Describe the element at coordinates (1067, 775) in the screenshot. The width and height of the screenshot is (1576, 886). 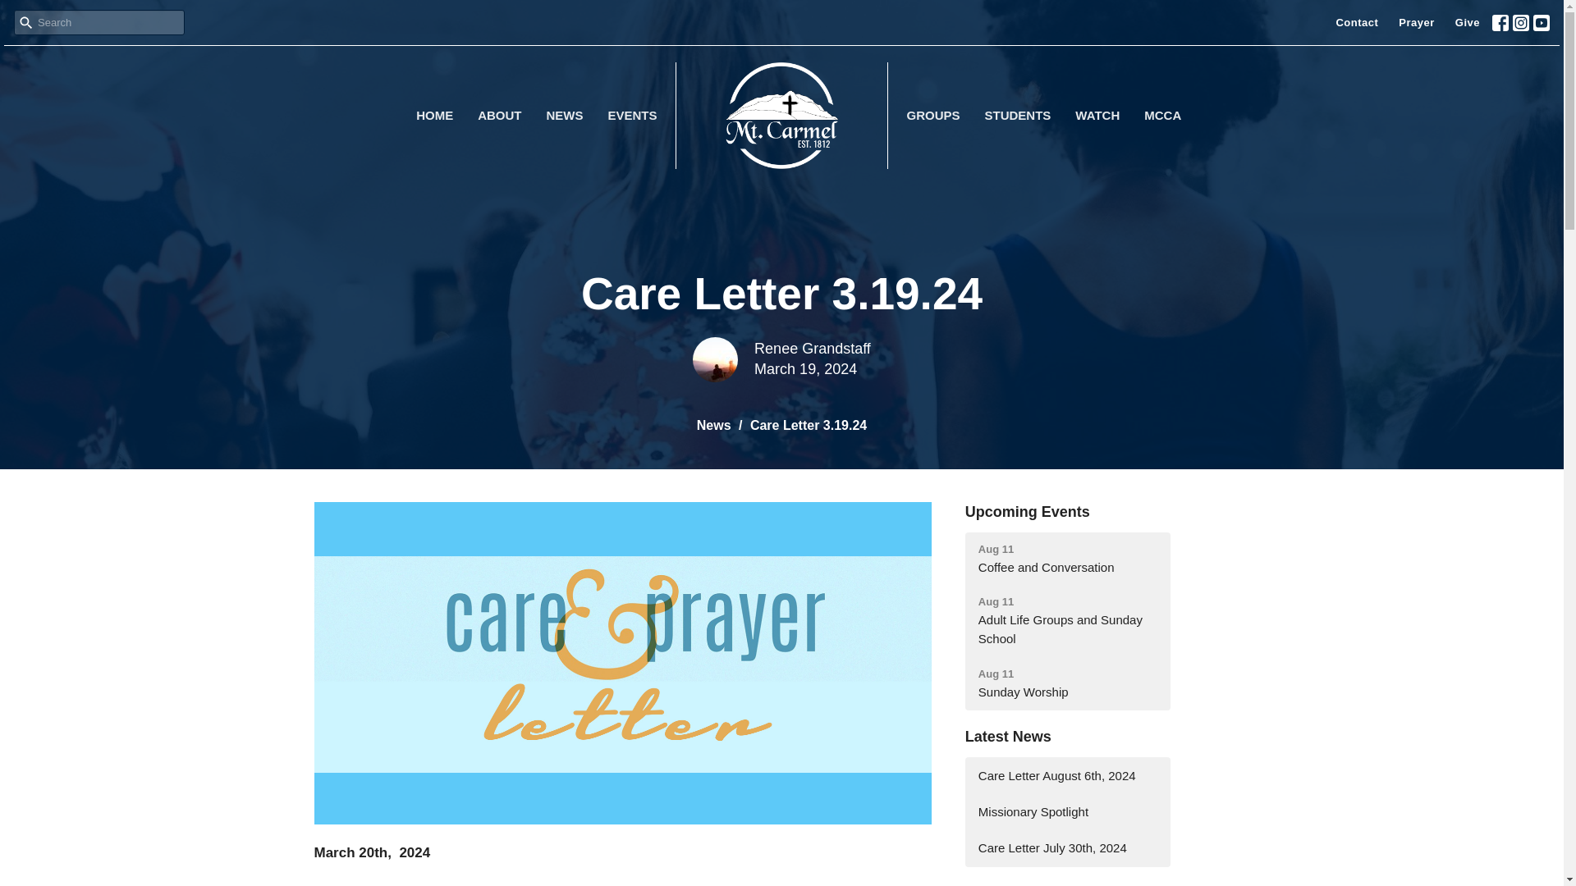
I see `ABOUT` at that location.